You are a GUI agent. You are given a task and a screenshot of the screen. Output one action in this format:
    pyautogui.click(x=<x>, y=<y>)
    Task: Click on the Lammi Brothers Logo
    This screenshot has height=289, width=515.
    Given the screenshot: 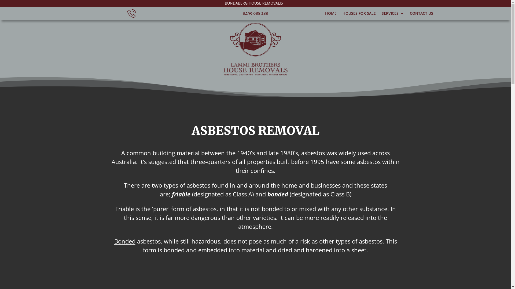 What is the action you would take?
    pyautogui.click(x=255, y=49)
    